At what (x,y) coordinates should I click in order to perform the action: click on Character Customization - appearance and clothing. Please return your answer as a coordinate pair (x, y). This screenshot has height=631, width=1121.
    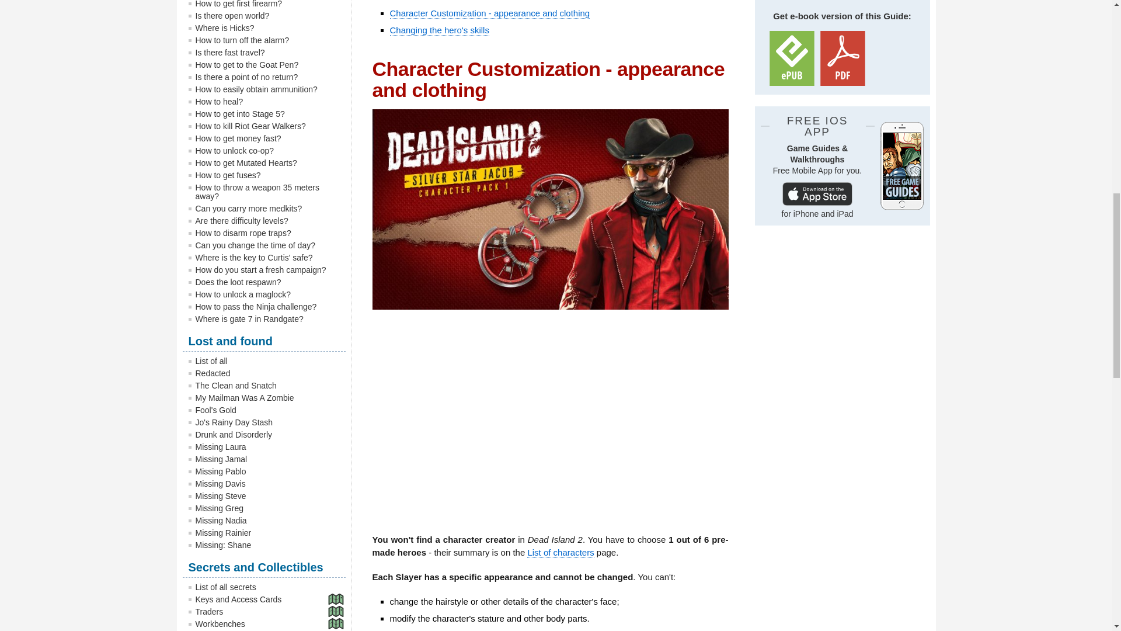
    Looking at the image, I should click on (490, 13).